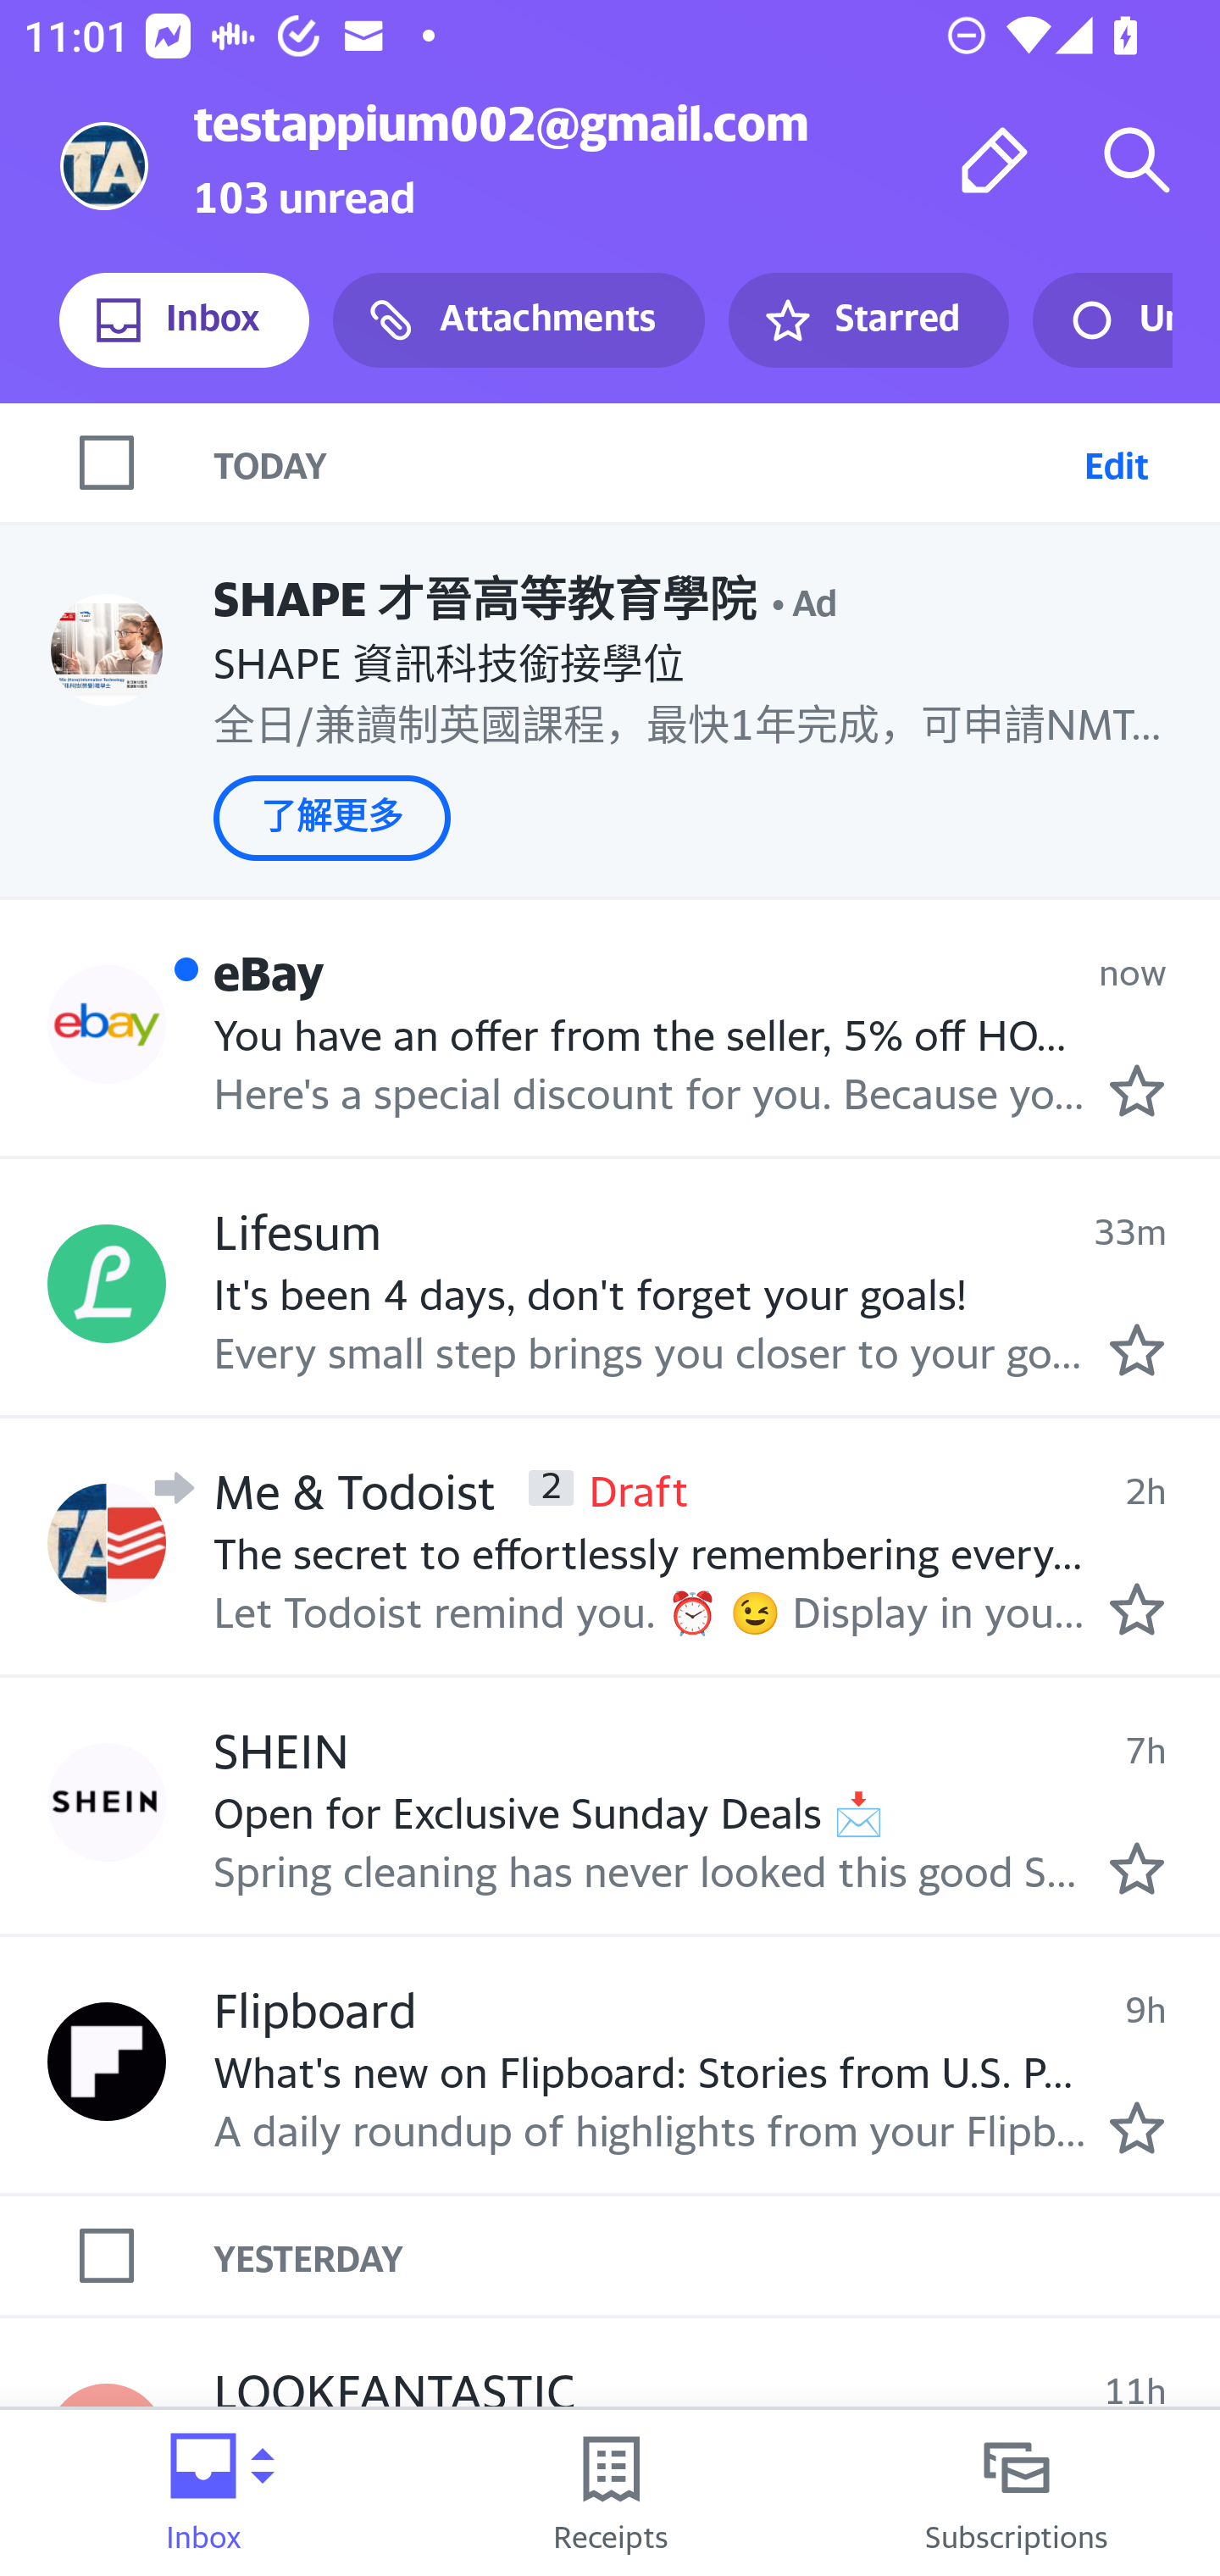  Describe the element at coordinates (717, 2255) in the screenshot. I see `YESTERDAY` at that location.